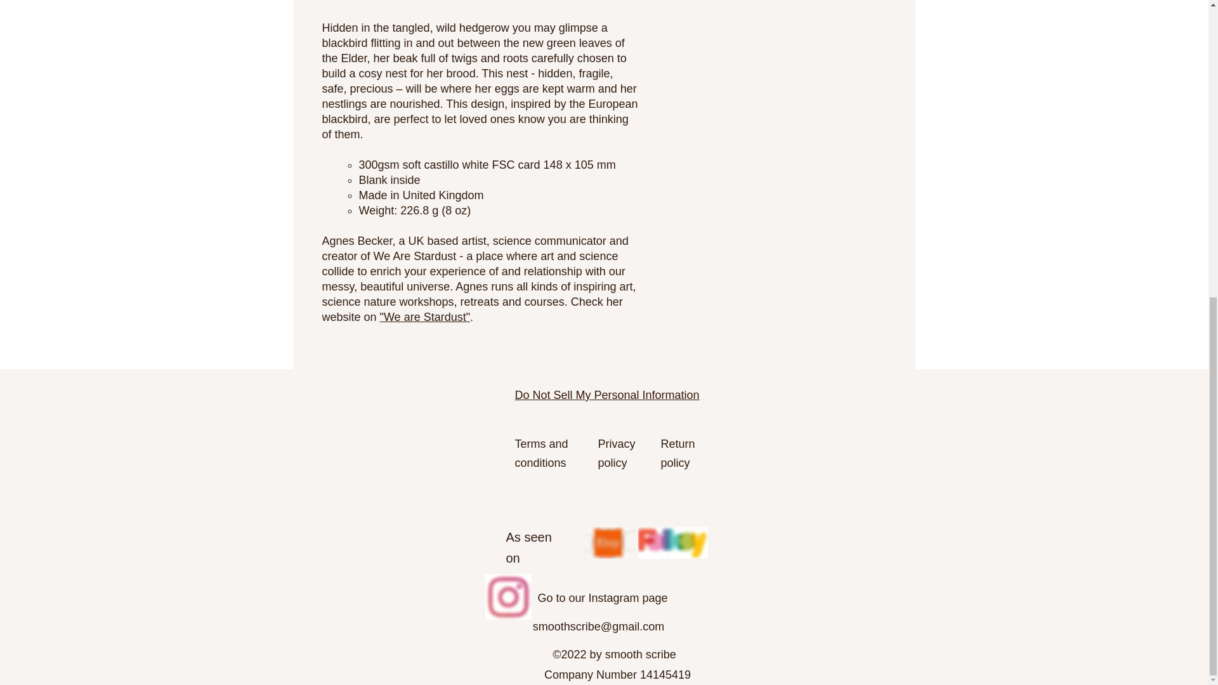 The height and width of the screenshot is (685, 1218). What do you see at coordinates (542, 453) in the screenshot?
I see `Terms and conditions` at bounding box center [542, 453].